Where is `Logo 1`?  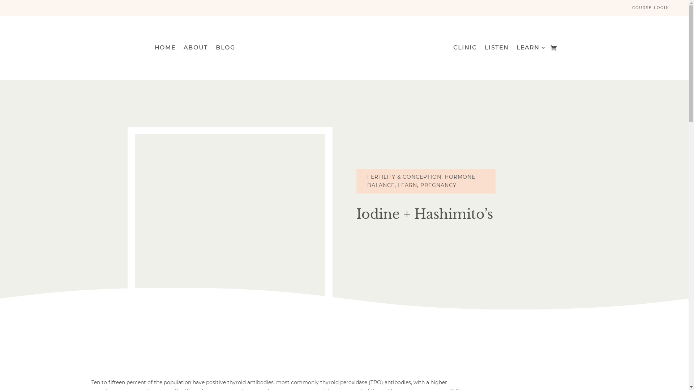 Logo 1 is located at coordinates (344, 44).